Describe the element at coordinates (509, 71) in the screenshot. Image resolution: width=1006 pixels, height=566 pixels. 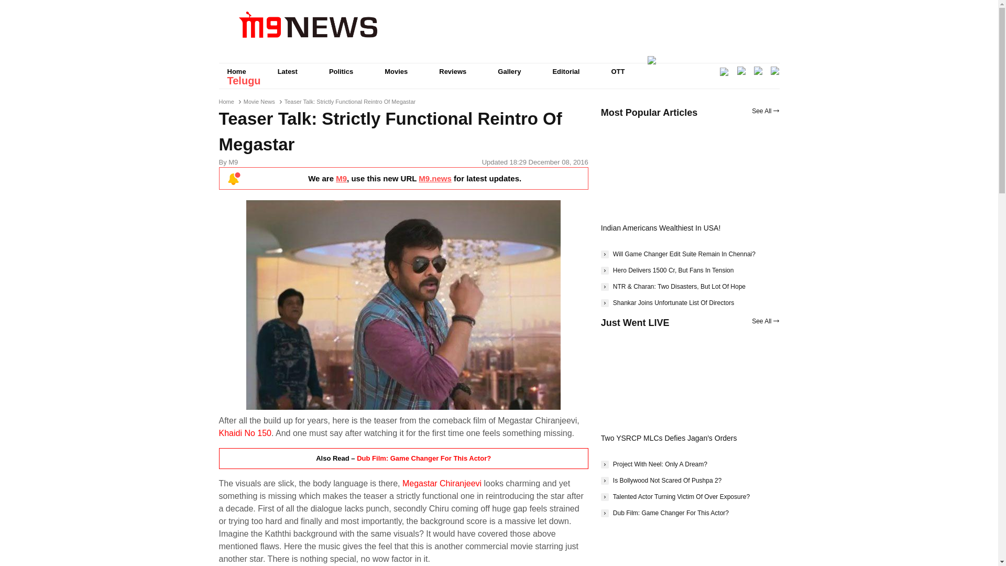
I see `Gallery` at that location.